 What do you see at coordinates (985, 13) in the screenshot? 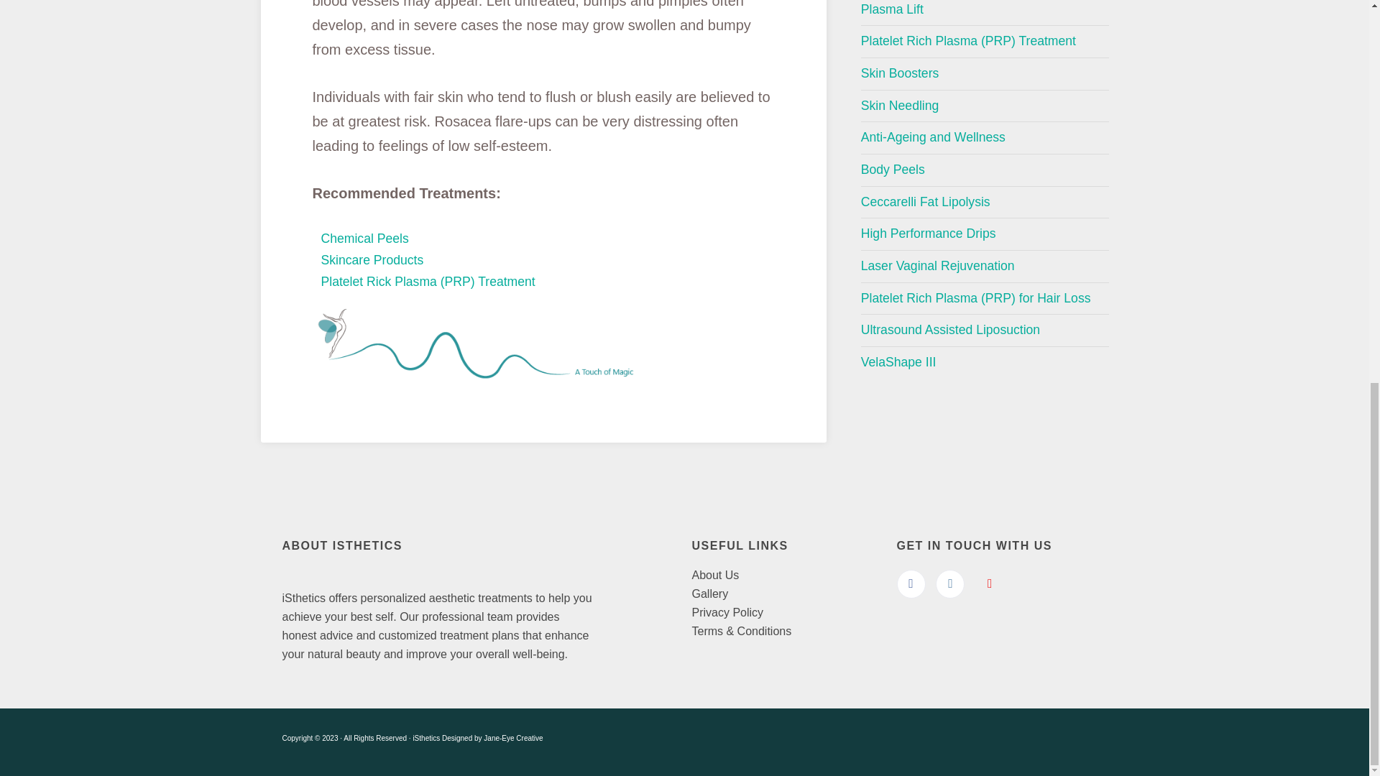
I see `Plasma Lift` at bounding box center [985, 13].